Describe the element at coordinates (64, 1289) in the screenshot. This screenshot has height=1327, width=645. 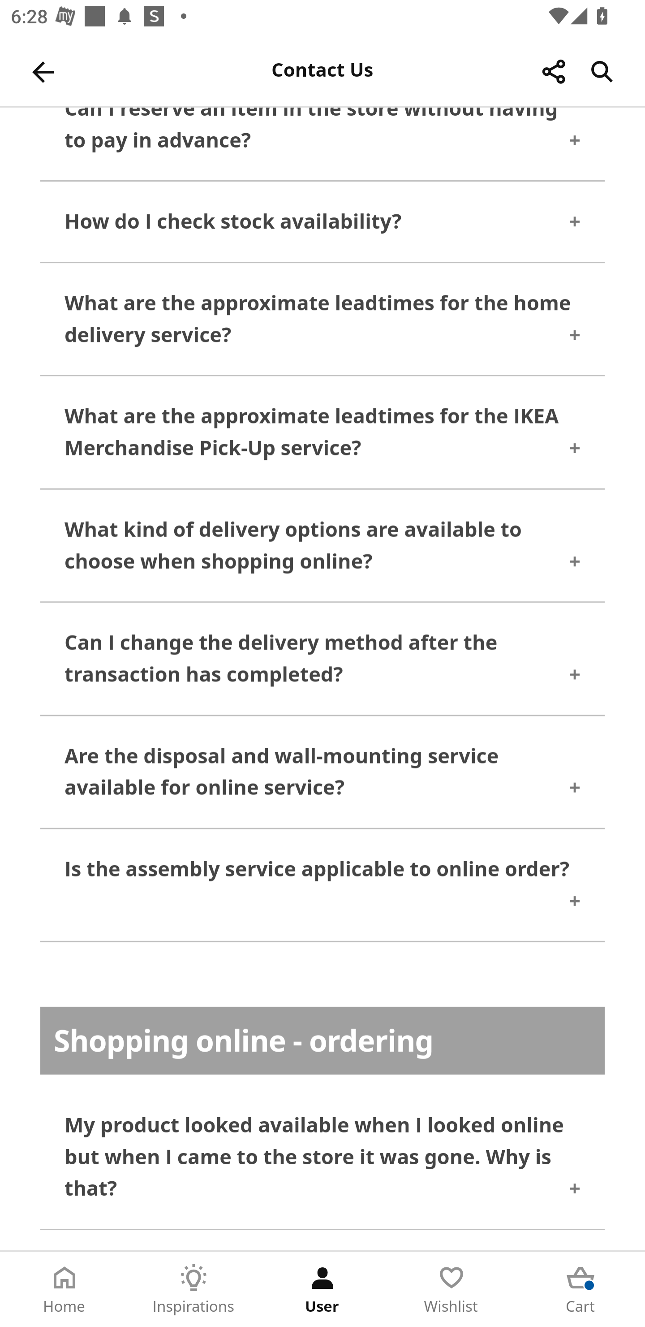
I see `Home
Tab 1 of 5` at that location.